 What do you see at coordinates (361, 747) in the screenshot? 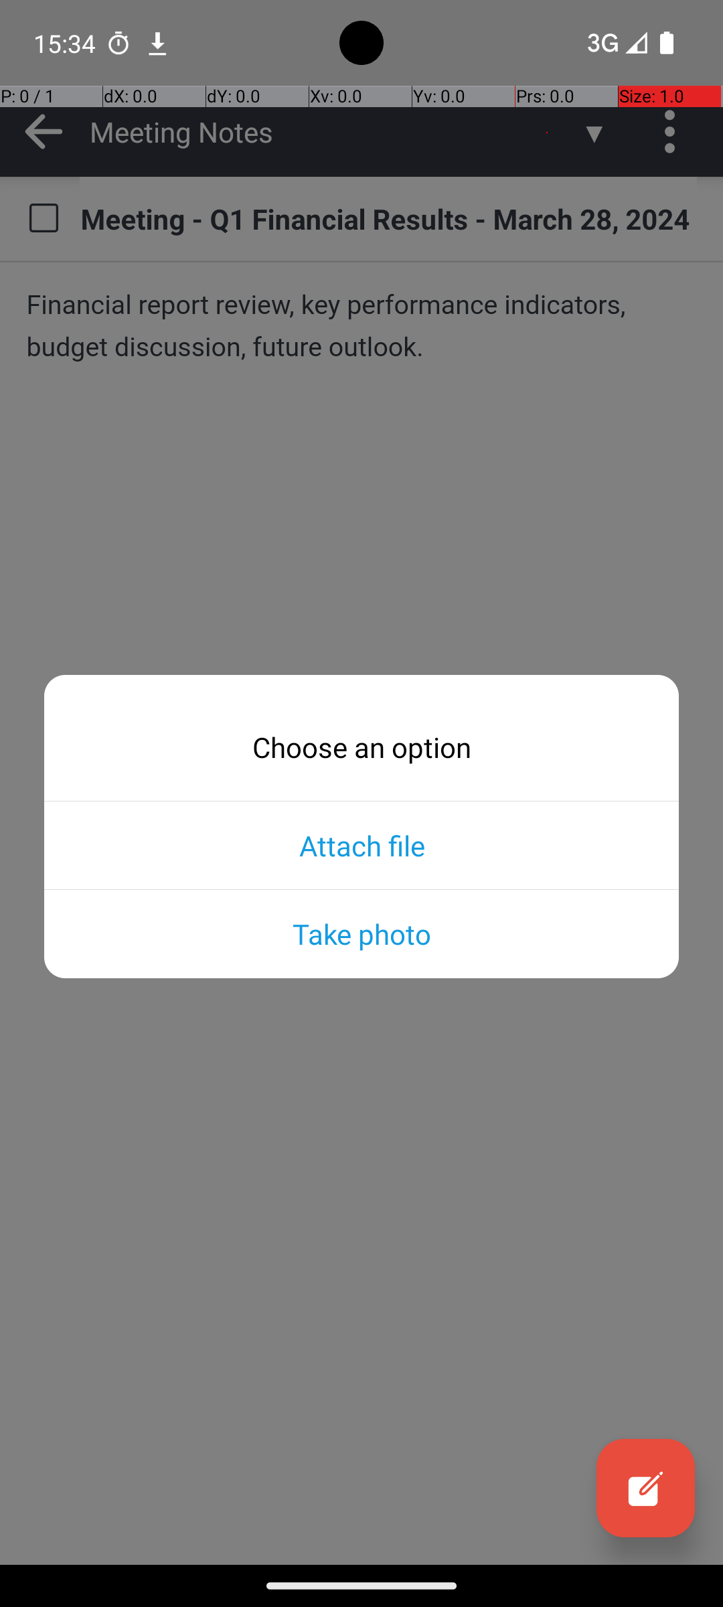
I see `Choose an option` at bounding box center [361, 747].